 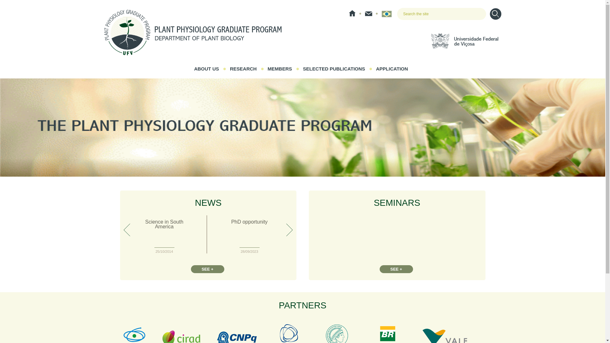 What do you see at coordinates (207, 69) in the screenshot?
I see `ABOUT US` at bounding box center [207, 69].